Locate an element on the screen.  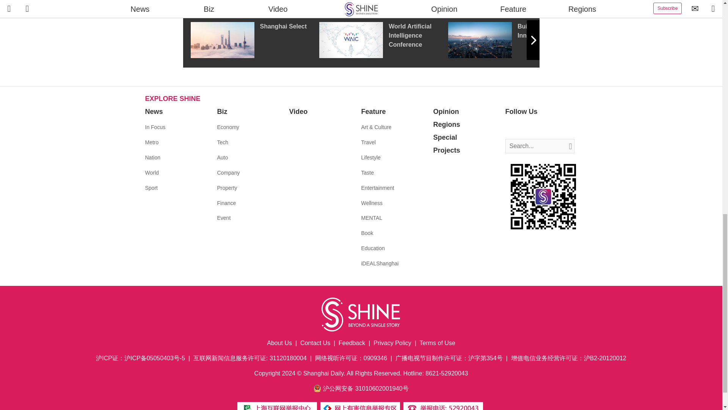
Follow us on Instagram is located at coordinates (534, 128).